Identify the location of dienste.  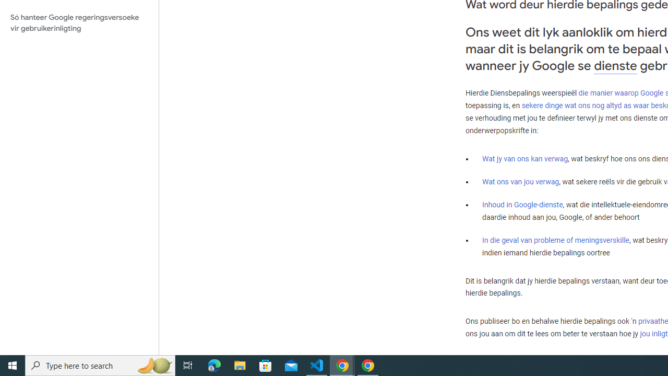
(615, 66).